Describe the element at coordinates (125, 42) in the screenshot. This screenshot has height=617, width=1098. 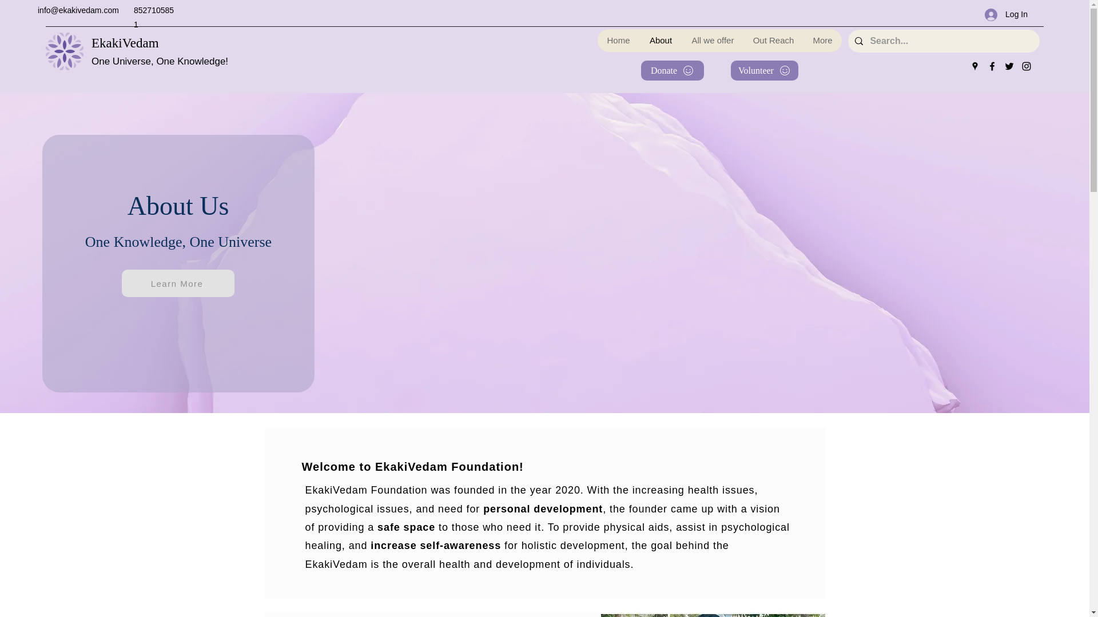
I see `EkakiVedam` at that location.